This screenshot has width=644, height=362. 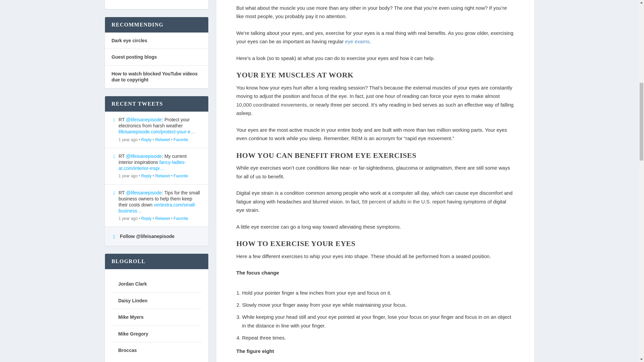 I want to click on eye exams, so click(x=358, y=41).